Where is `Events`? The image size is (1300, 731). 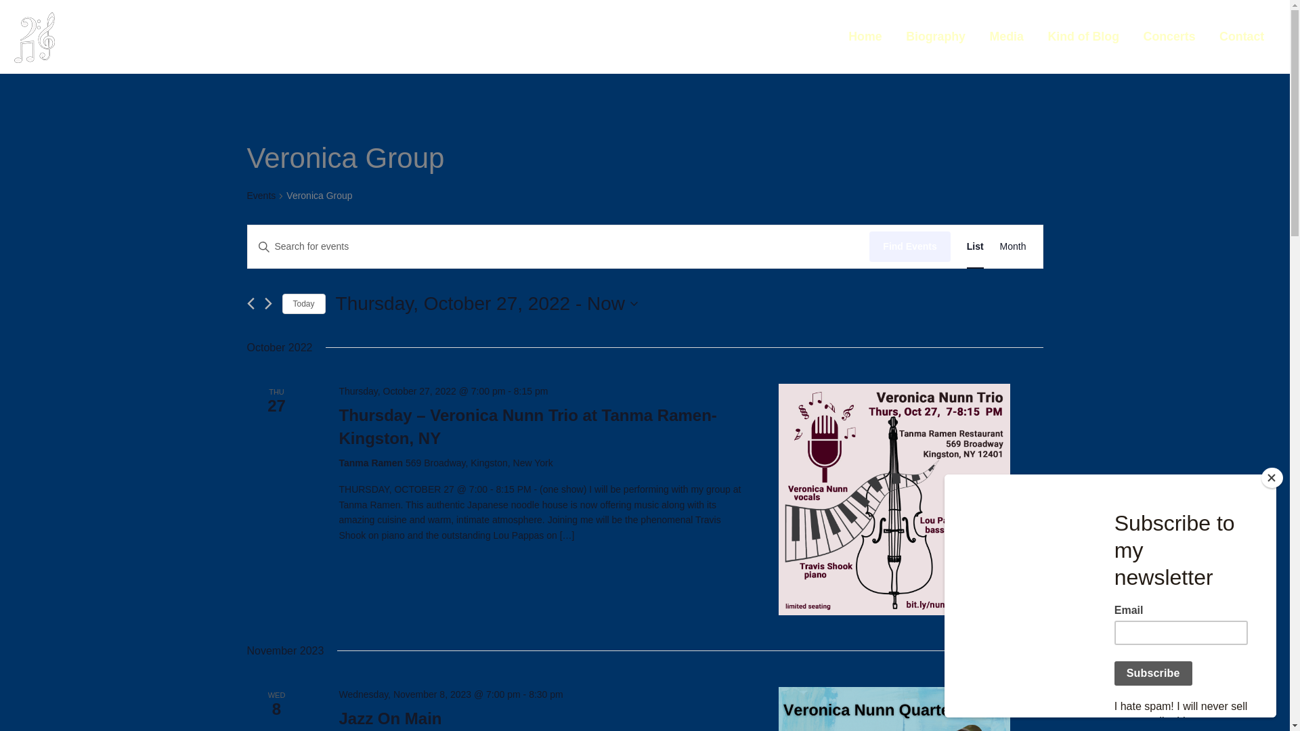
Events is located at coordinates (261, 196).